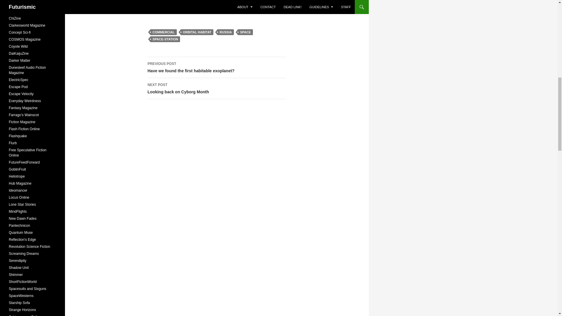 Image resolution: width=562 pixels, height=316 pixels. Describe the element at coordinates (217, 88) in the screenshot. I see `SPACE-STATION` at that location.